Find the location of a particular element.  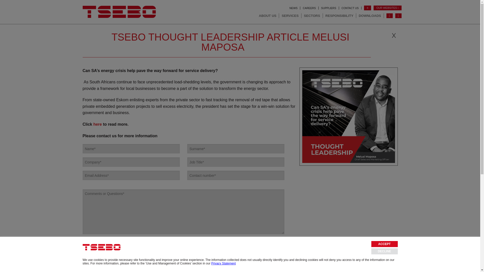

NEWS is located at coordinates (293, 8).